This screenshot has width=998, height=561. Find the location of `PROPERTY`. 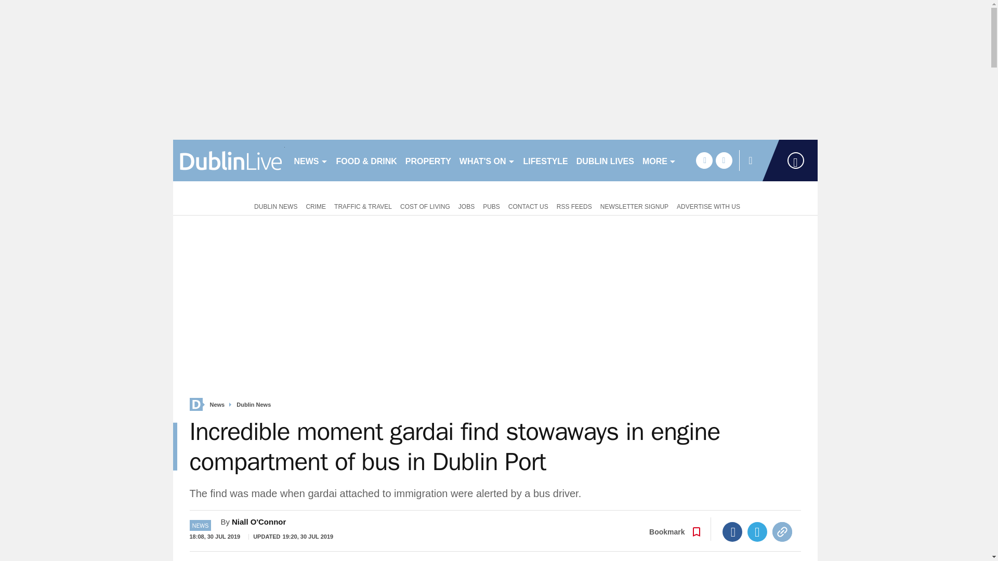

PROPERTY is located at coordinates (428, 160).